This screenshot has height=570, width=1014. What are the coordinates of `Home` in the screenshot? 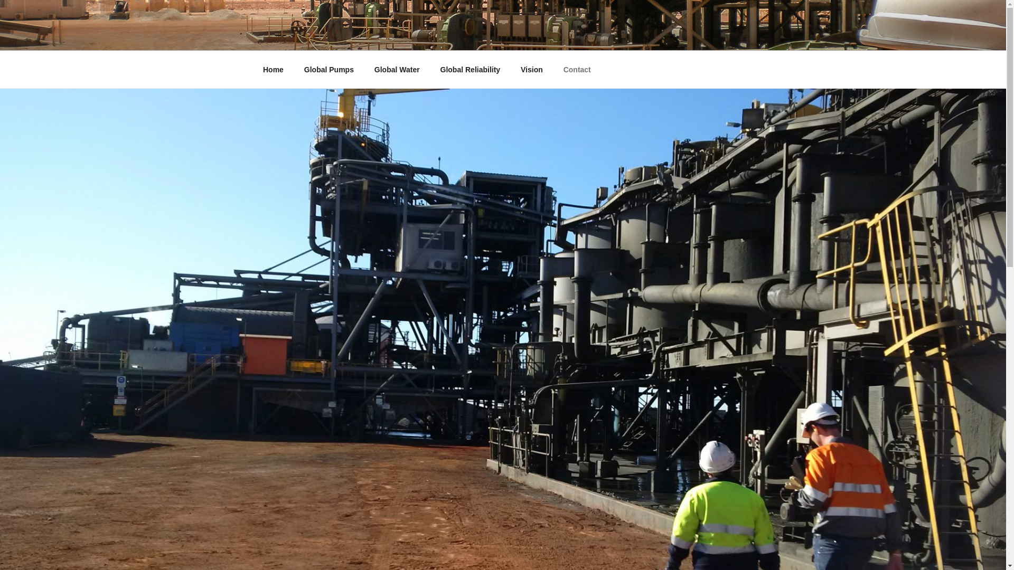 It's located at (273, 70).